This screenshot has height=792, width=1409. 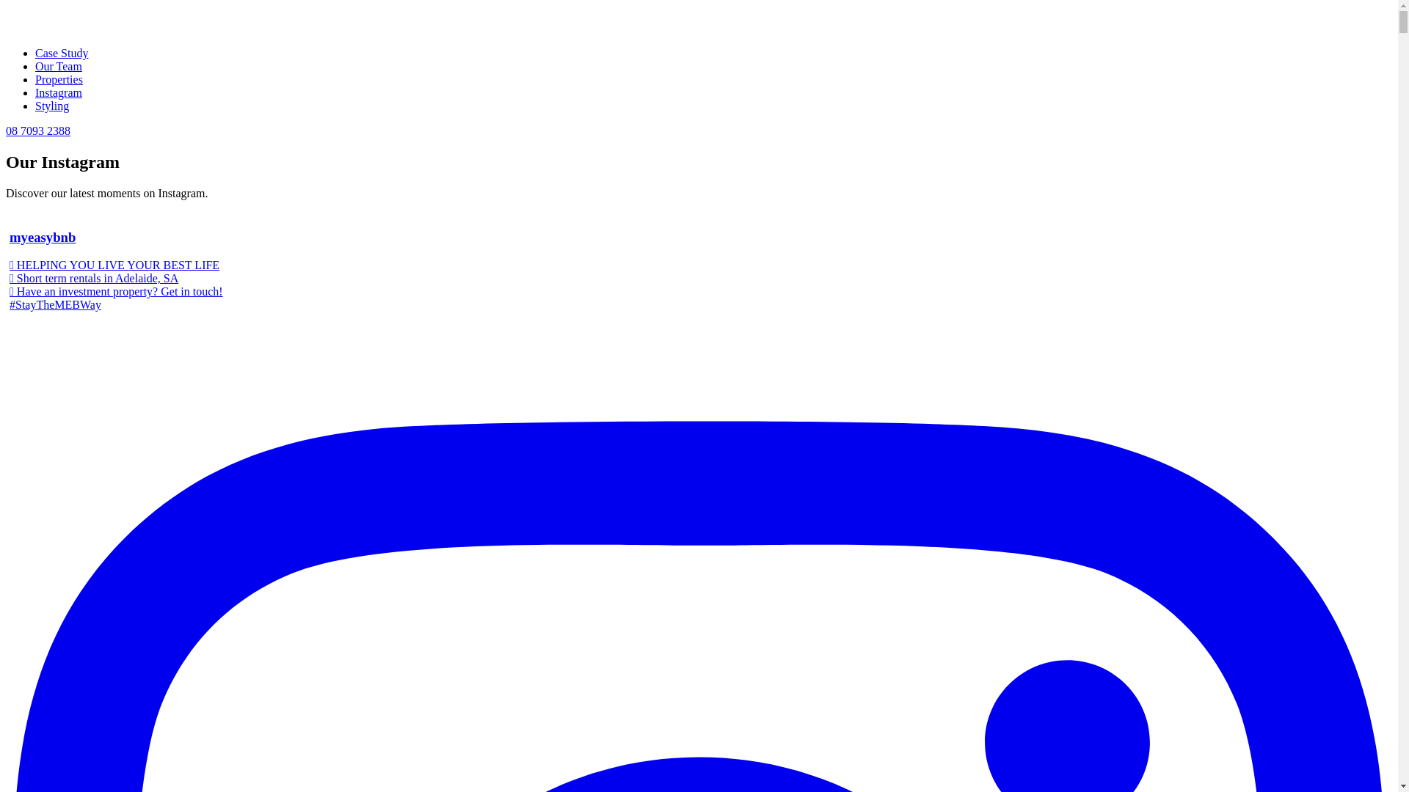 I want to click on Styling, so click(x=52, y=106).